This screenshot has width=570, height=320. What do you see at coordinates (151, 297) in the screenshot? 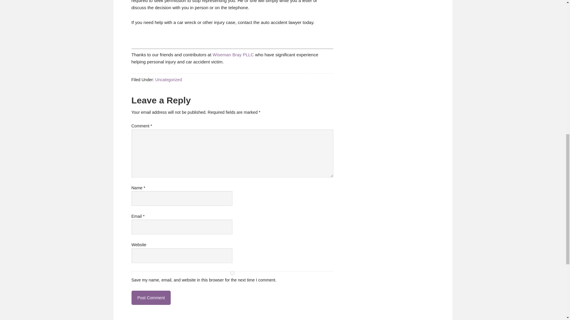
I see `Post Comment` at bounding box center [151, 297].